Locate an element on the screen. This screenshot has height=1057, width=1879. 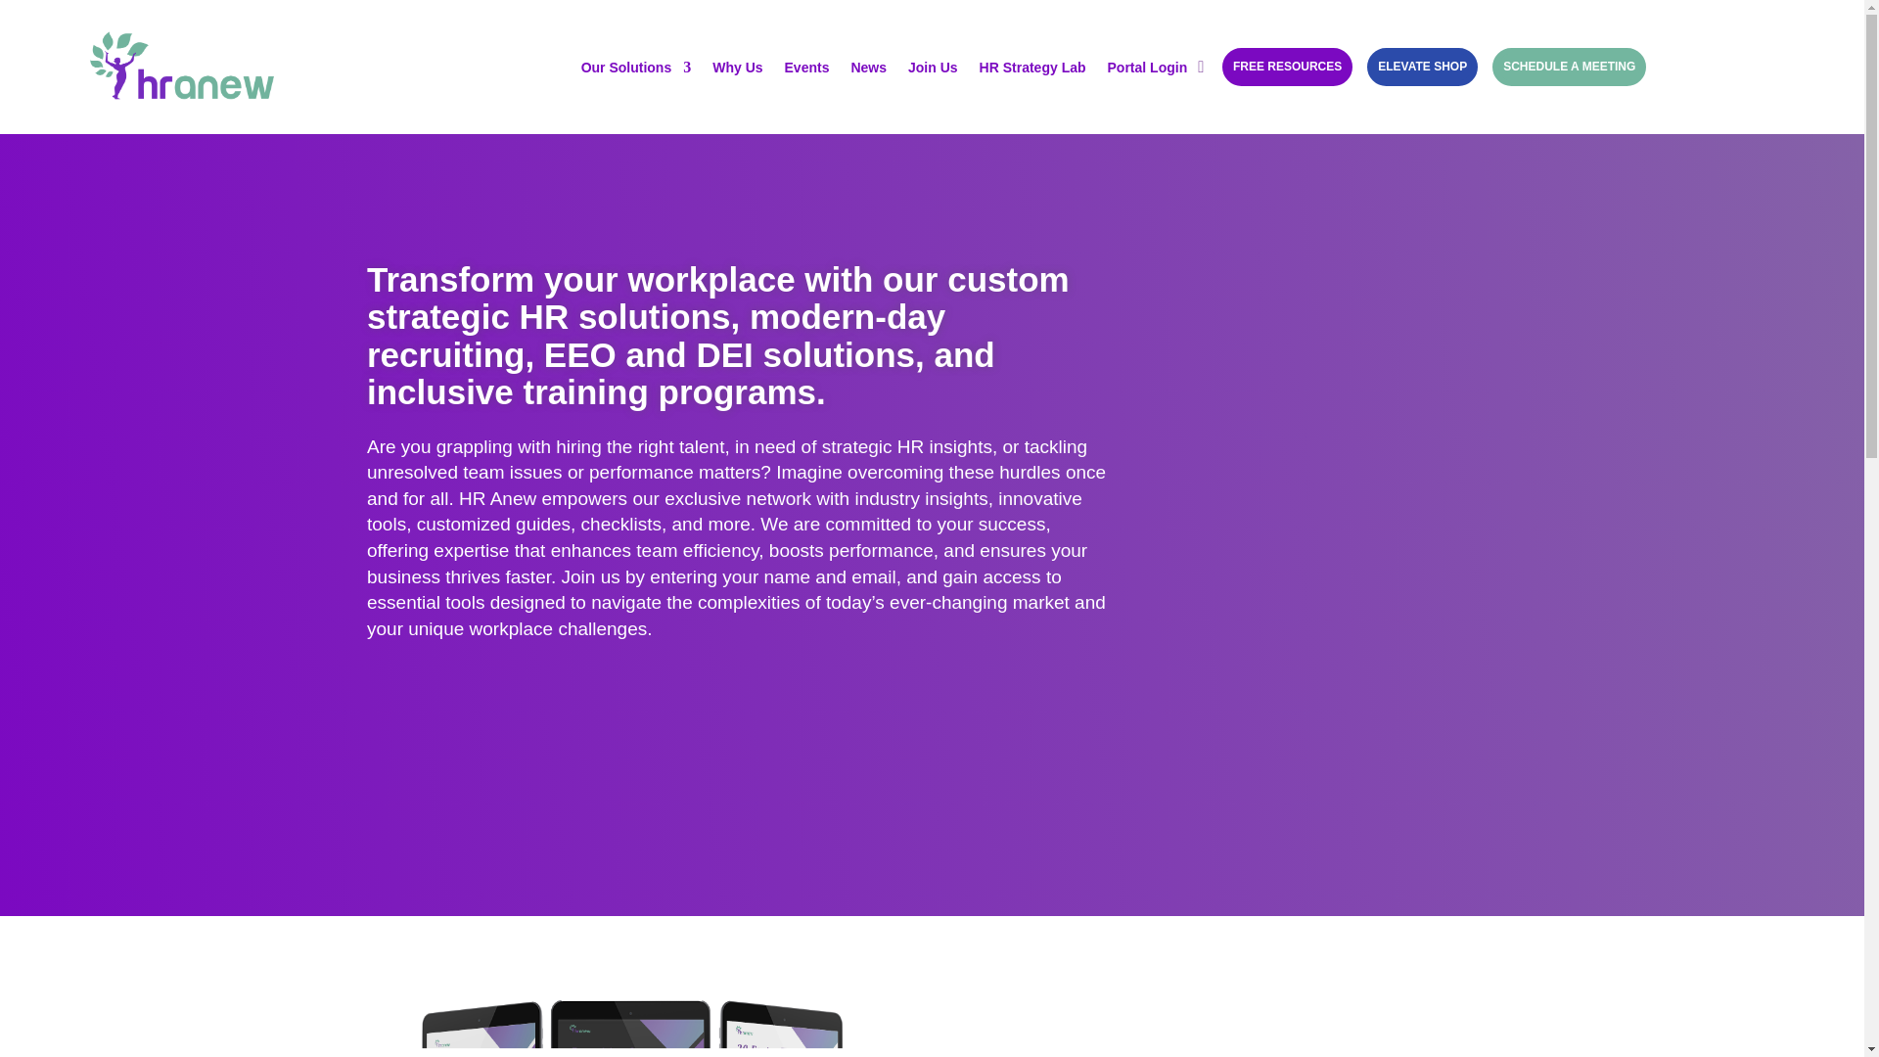
HR Strategy Lab is located at coordinates (1031, 67).